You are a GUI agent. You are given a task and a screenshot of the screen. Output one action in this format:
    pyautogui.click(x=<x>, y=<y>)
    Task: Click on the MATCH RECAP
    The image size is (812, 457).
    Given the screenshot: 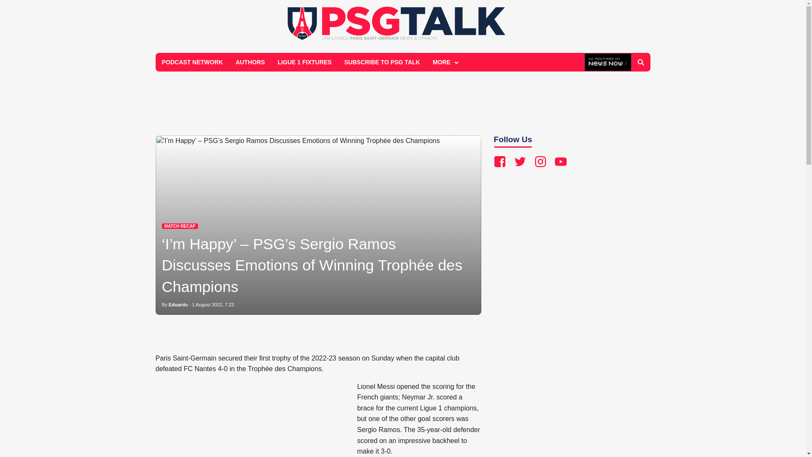 What is the action you would take?
    pyautogui.click(x=180, y=226)
    